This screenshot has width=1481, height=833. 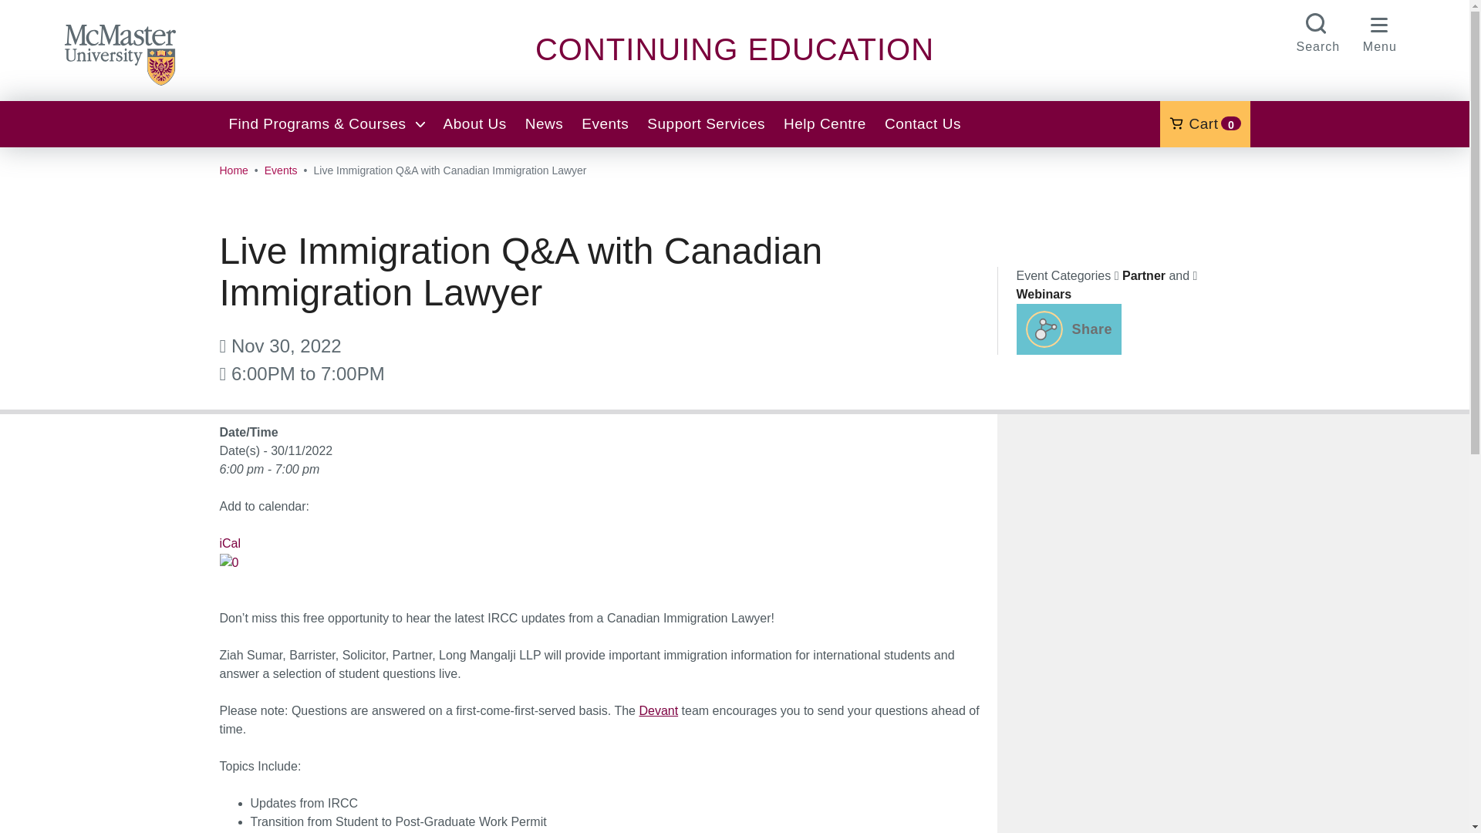 I want to click on Devant, so click(x=1069, y=329).